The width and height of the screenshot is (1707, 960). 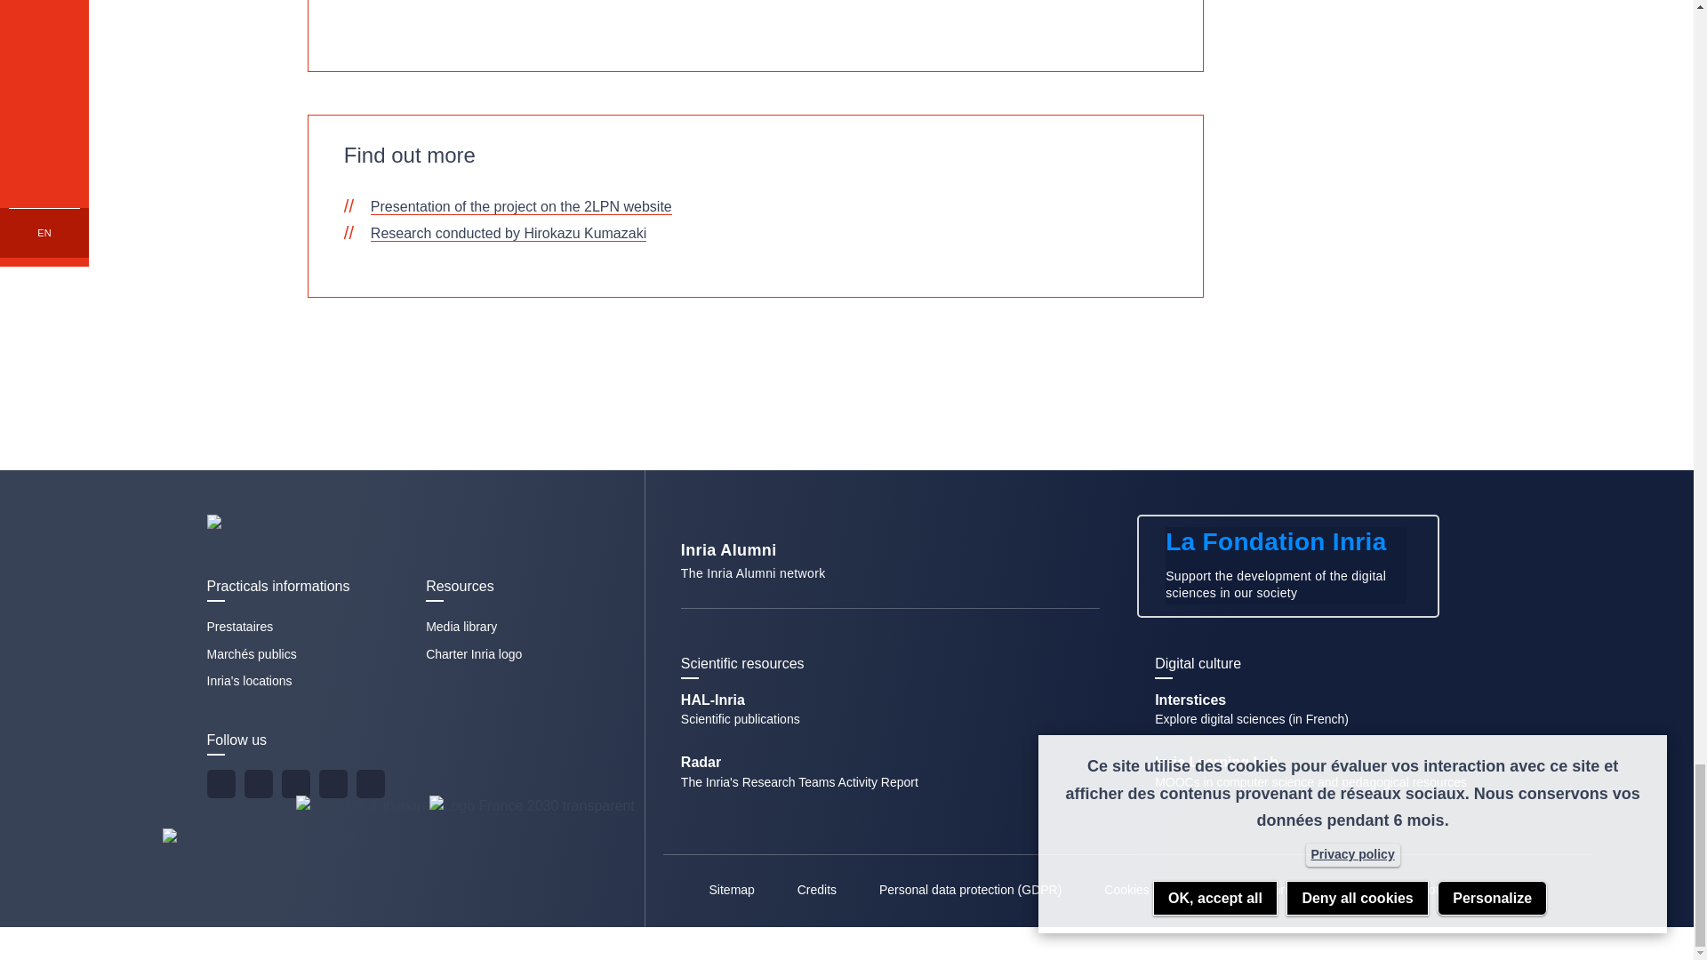 I want to click on Digital culture, so click(x=1364, y=749).